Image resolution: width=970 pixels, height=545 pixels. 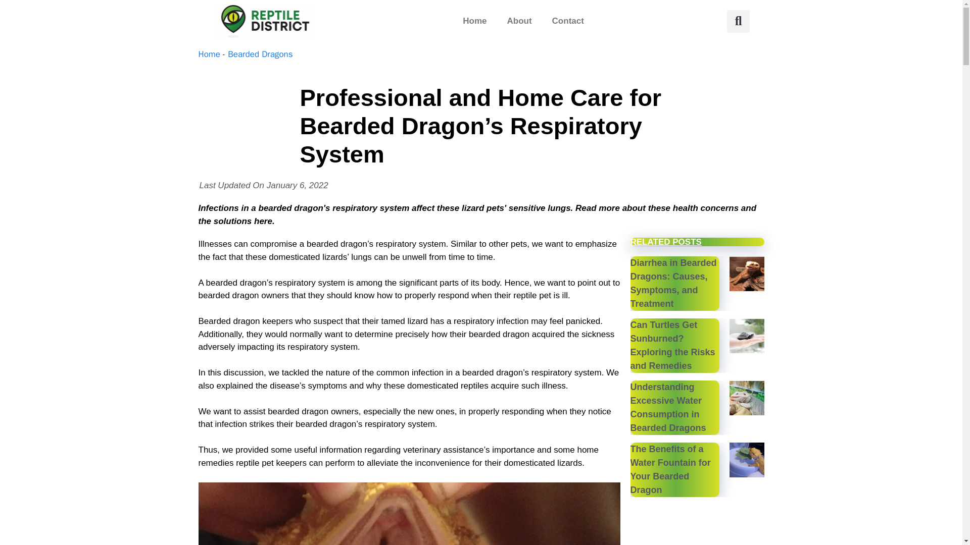 What do you see at coordinates (475, 21) in the screenshot?
I see `Home` at bounding box center [475, 21].